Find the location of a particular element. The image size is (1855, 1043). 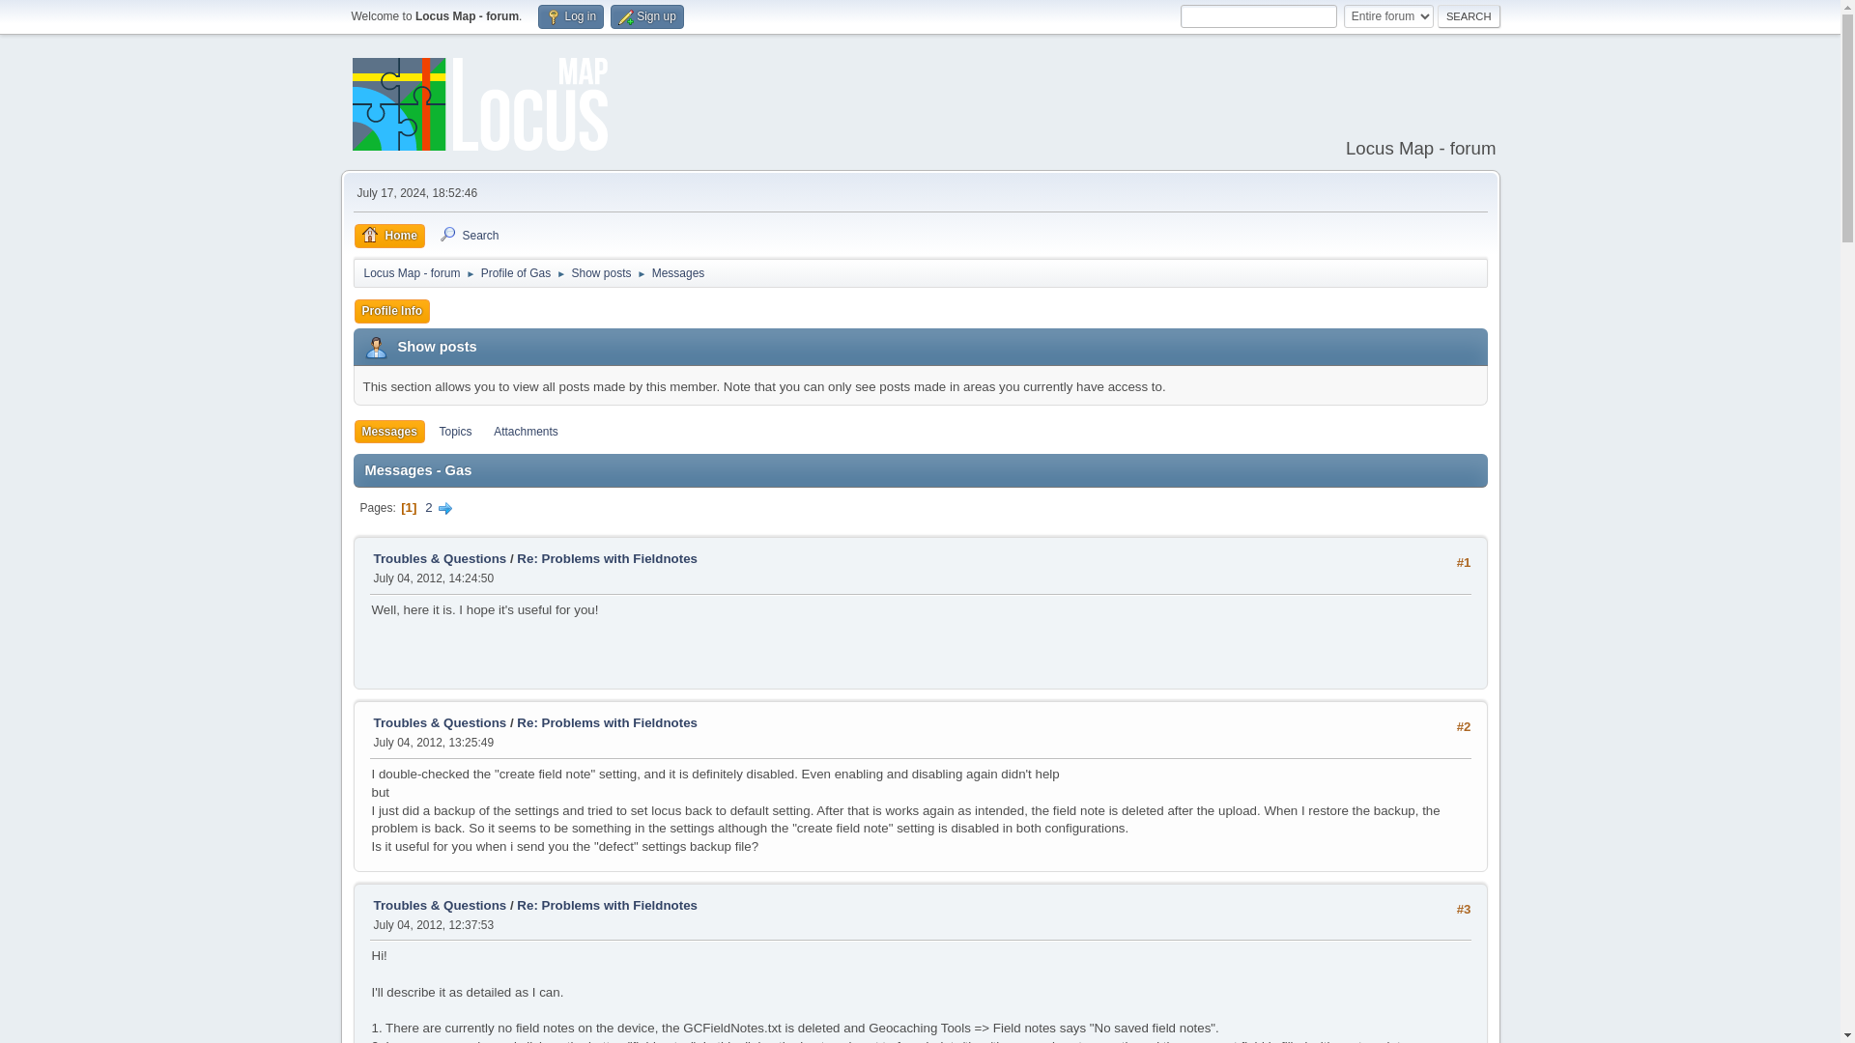

Home is located at coordinates (388, 236).